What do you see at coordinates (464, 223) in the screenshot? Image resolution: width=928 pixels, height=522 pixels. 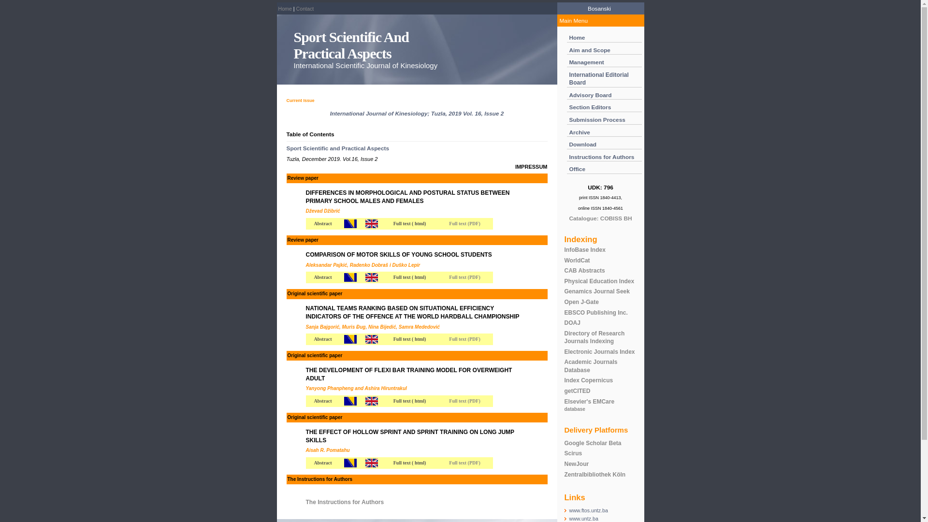 I see `Full text (PDF)` at bounding box center [464, 223].